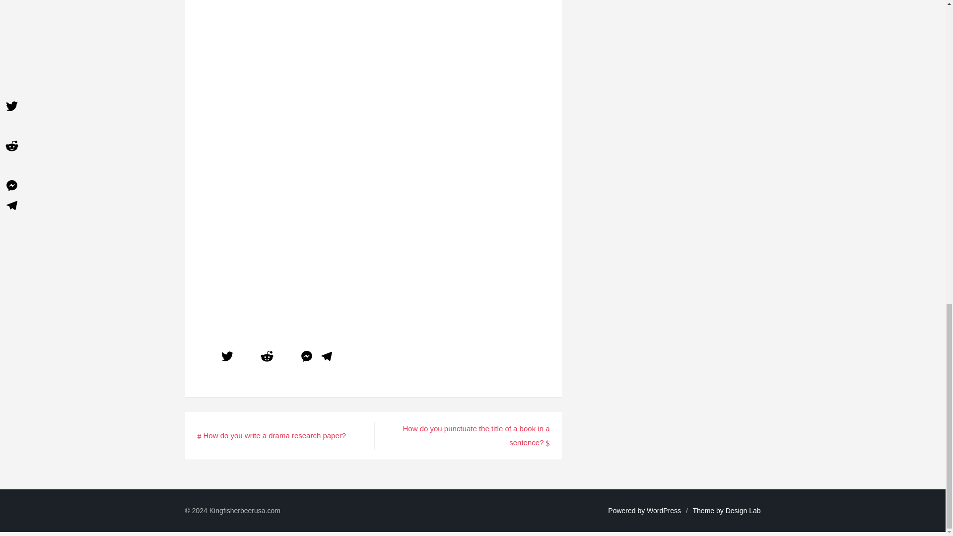  What do you see at coordinates (247, 357) in the screenshot?
I see `Email` at bounding box center [247, 357].